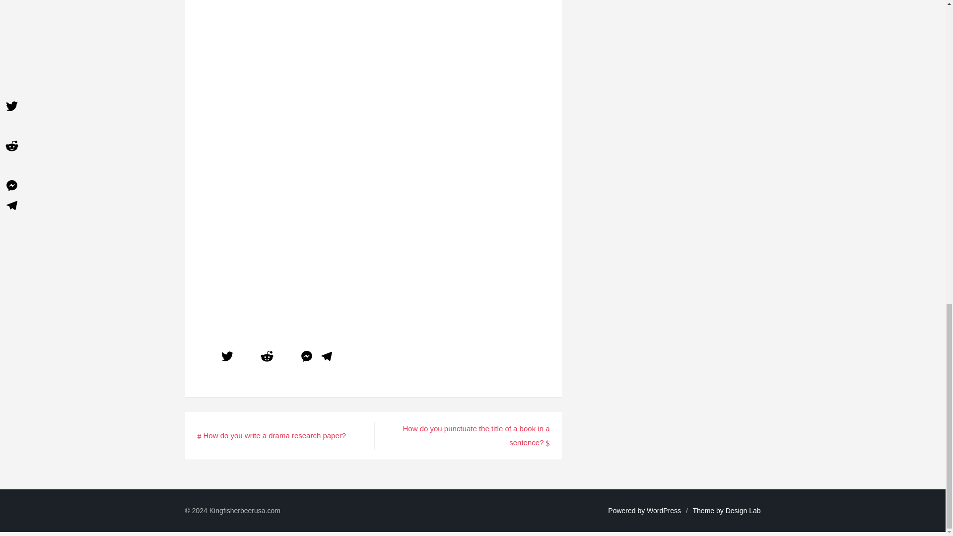  What do you see at coordinates (247, 357) in the screenshot?
I see `Email` at bounding box center [247, 357].